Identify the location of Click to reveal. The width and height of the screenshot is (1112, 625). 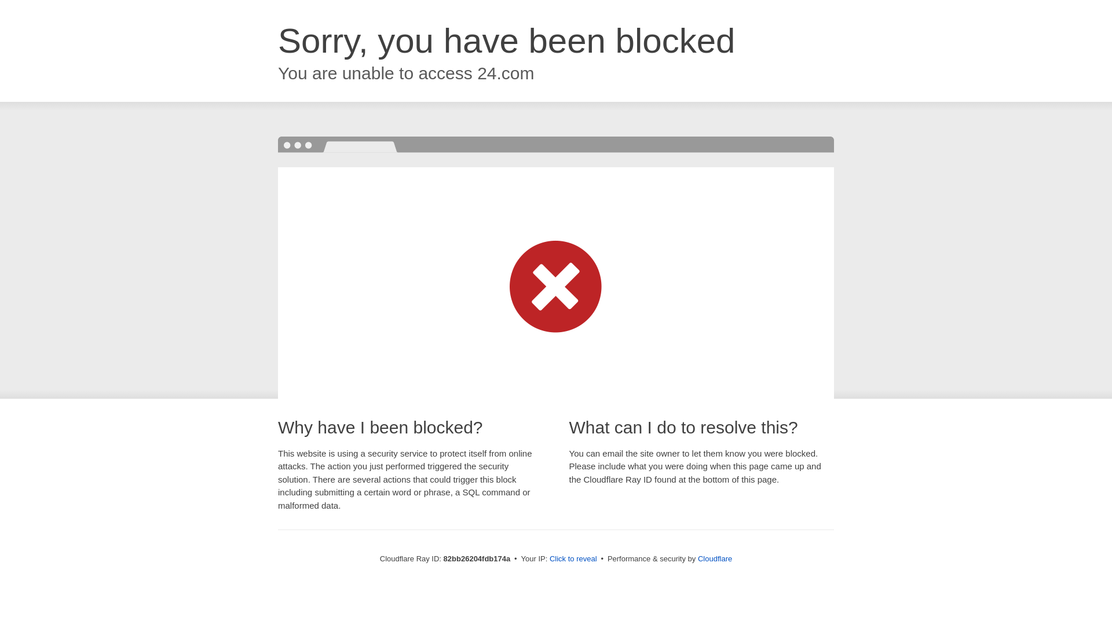
(573, 559).